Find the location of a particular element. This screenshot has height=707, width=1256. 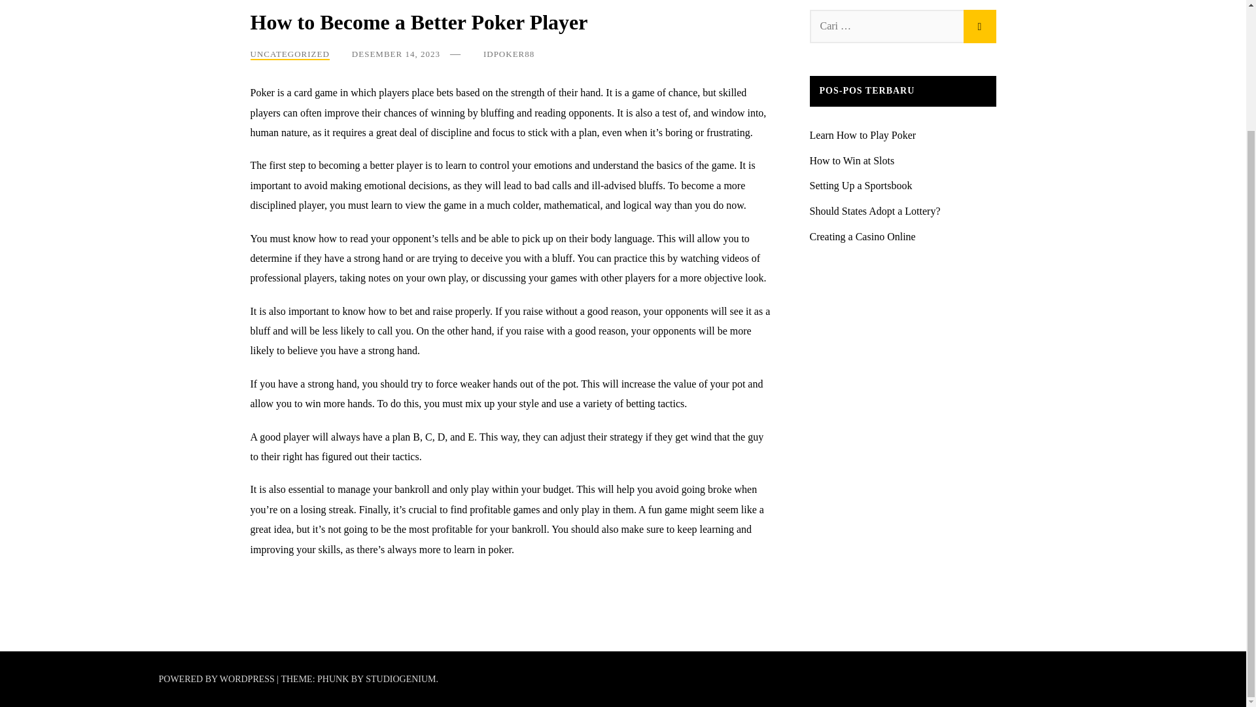

Creating a Casino Online is located at coordinates (862, 237).